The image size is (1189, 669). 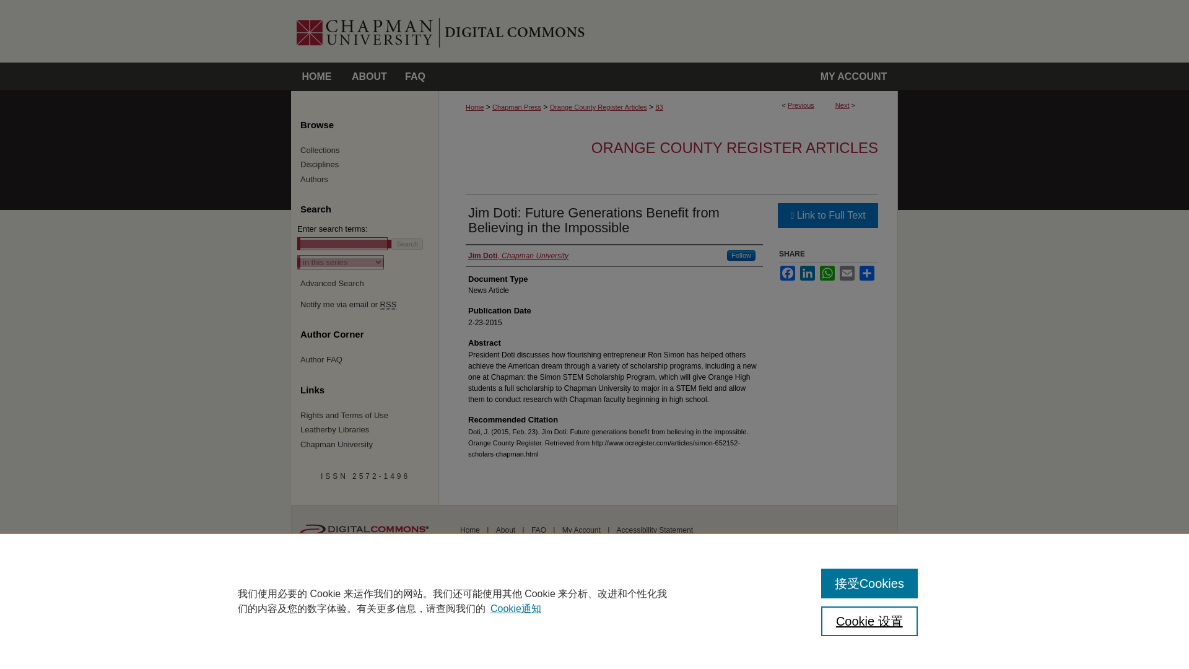 What do you see at coordinates (370, 444) in the screenshot?
I see `Chapman University` at bounding box center [370, 444].